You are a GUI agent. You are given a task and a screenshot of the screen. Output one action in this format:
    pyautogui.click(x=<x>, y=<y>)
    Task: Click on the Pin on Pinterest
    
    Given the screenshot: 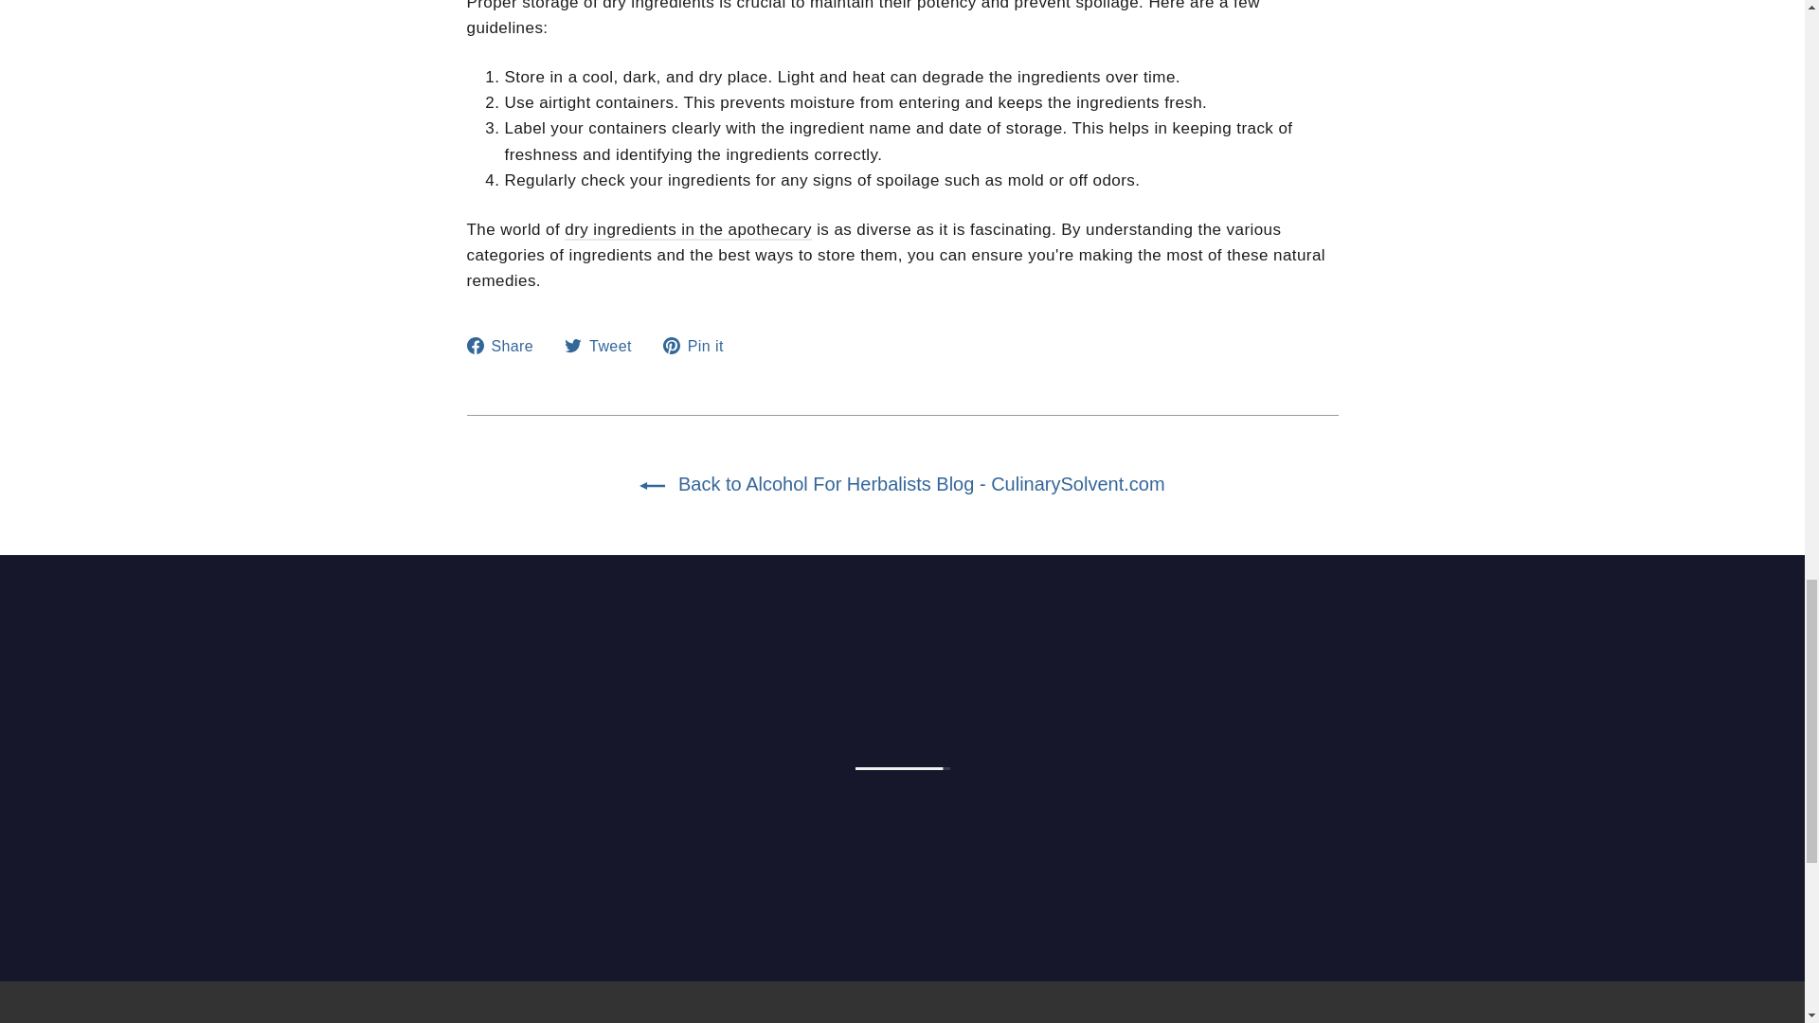 What is the action you would take?
    pyautogui.click(x=701, y=347)
    